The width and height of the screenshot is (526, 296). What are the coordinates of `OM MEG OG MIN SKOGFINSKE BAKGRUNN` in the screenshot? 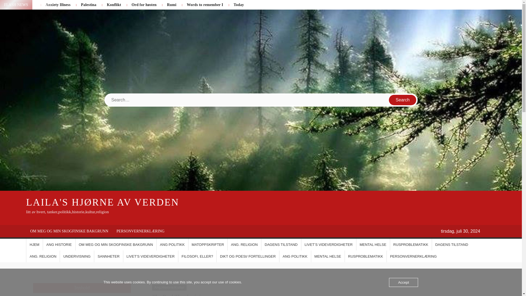 It's located at (69, 231).